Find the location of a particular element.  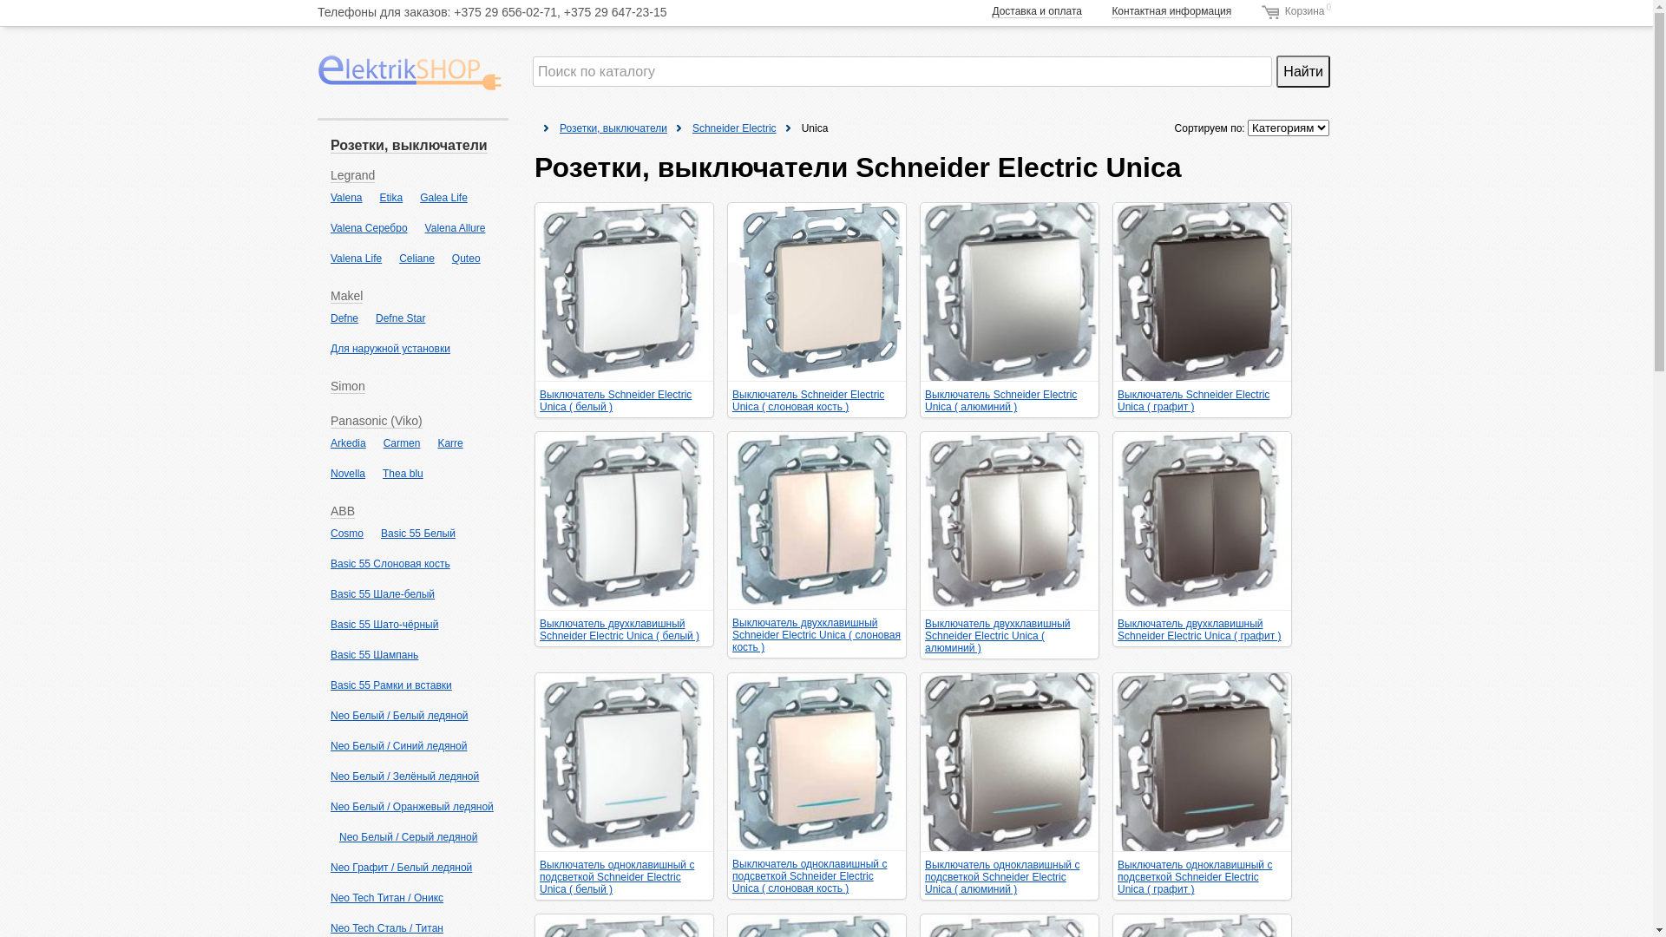

Cosmo is located at coordinates (347, 534).